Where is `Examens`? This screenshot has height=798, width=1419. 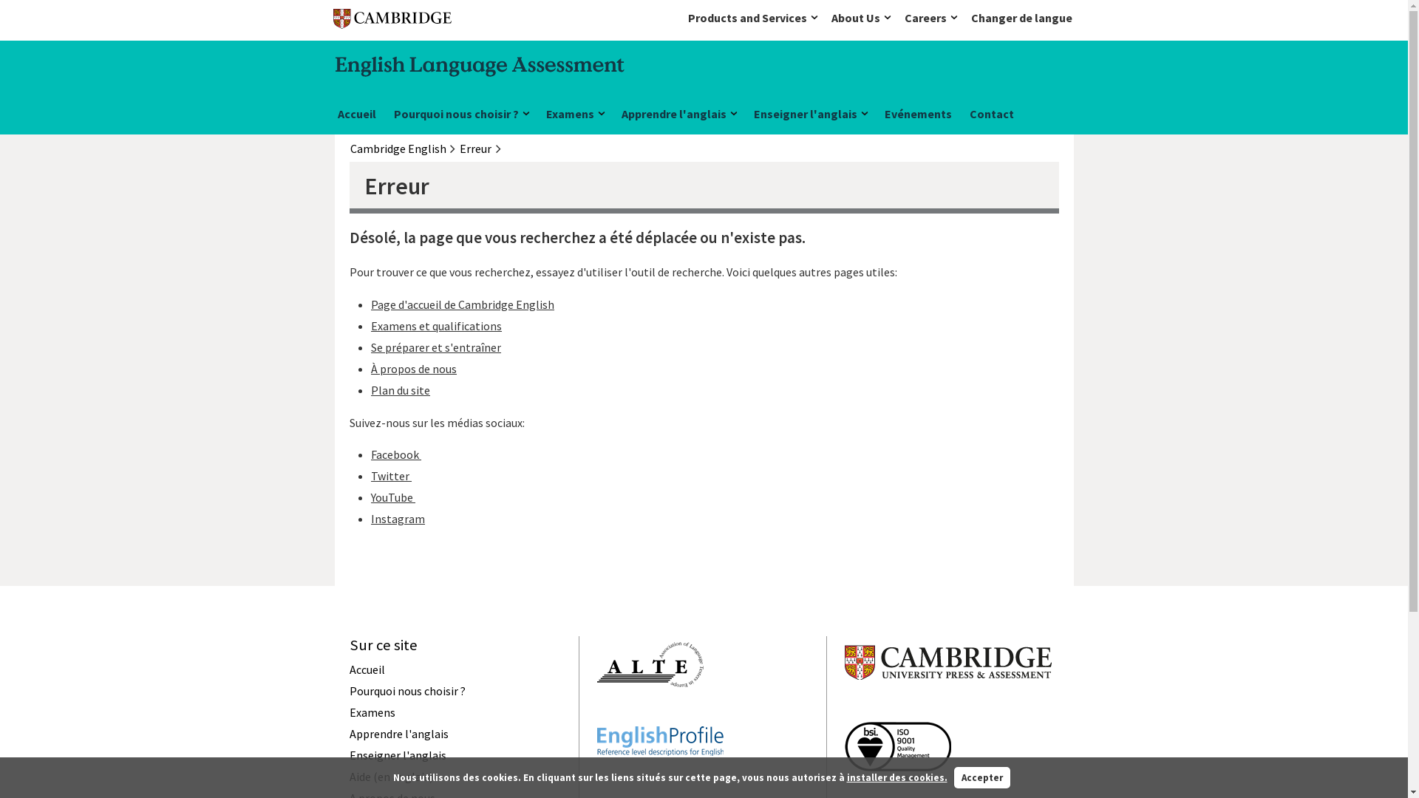
Examens is located at coordinates (574, 116).